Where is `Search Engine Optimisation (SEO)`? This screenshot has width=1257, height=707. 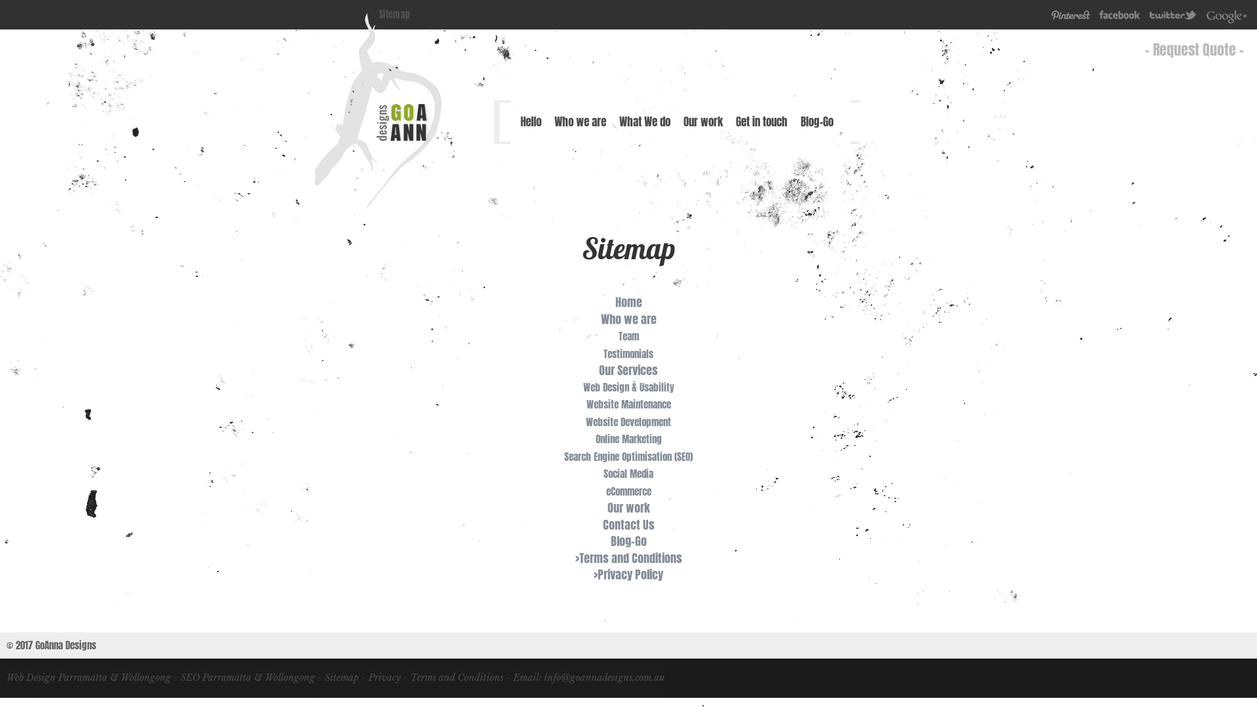
Search Engine Optimisation (SEO) is located at coordinates (628, 457).